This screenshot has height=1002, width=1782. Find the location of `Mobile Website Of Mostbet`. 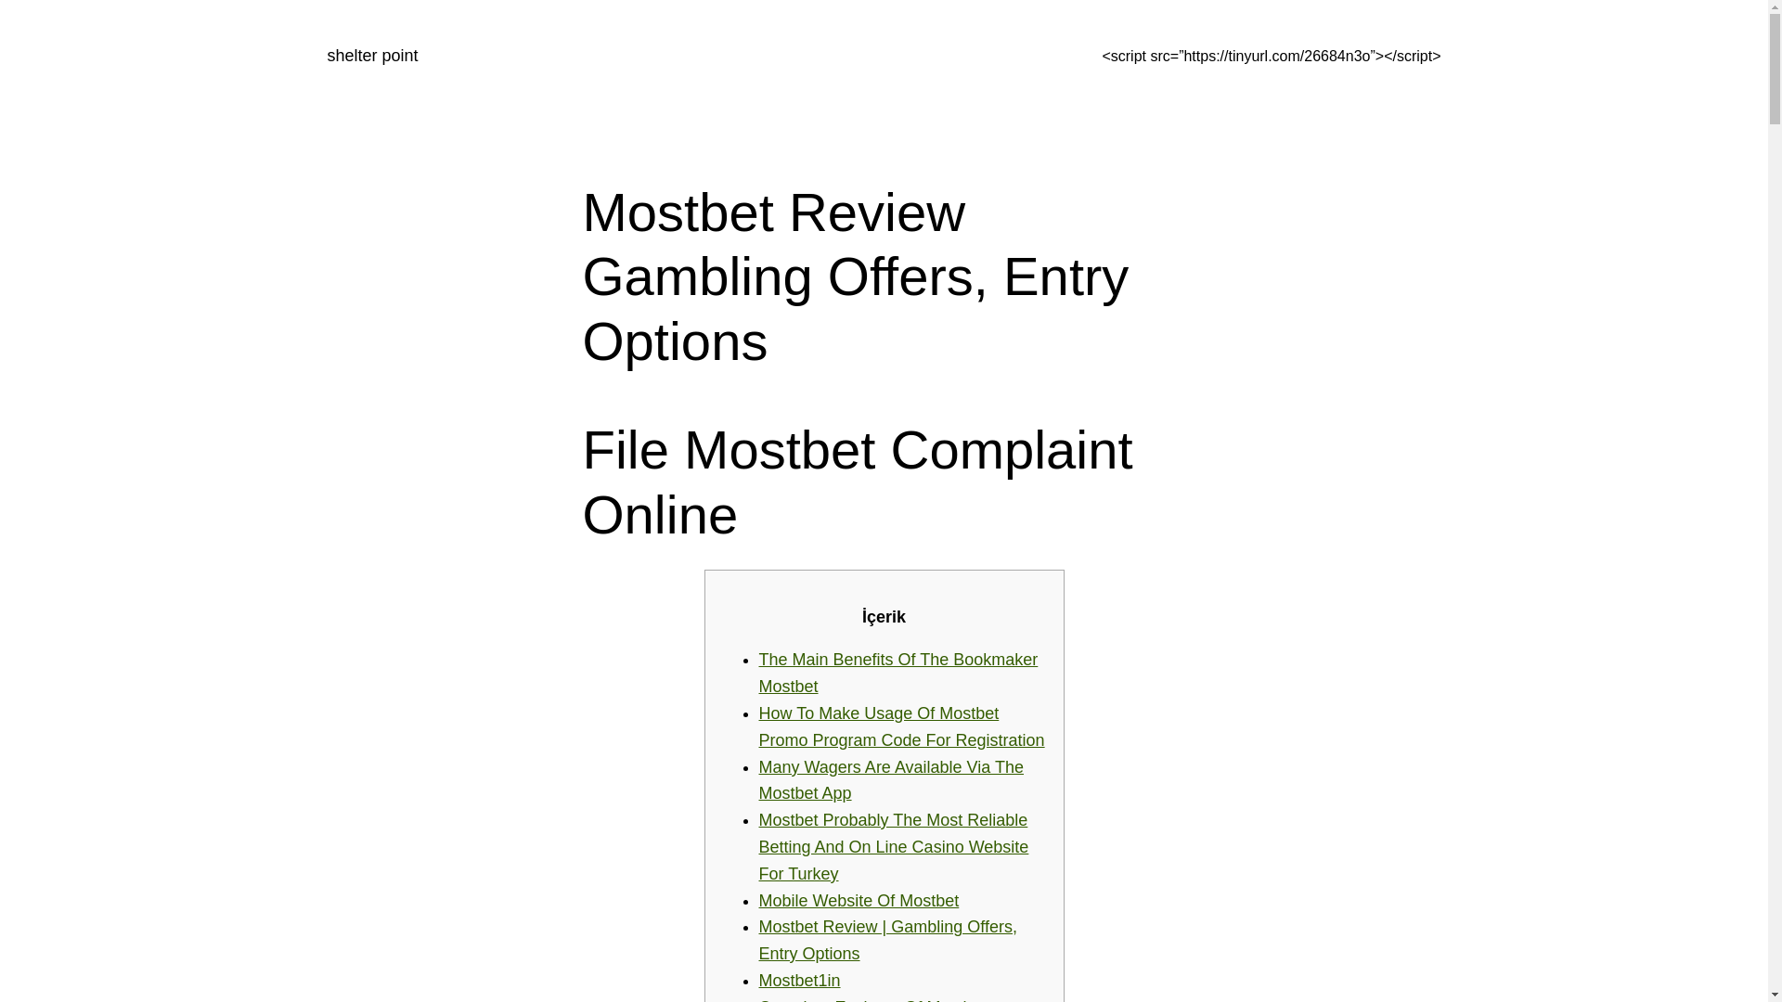

Mobile Website Of Mostbet is located at coordinates (859, 900).